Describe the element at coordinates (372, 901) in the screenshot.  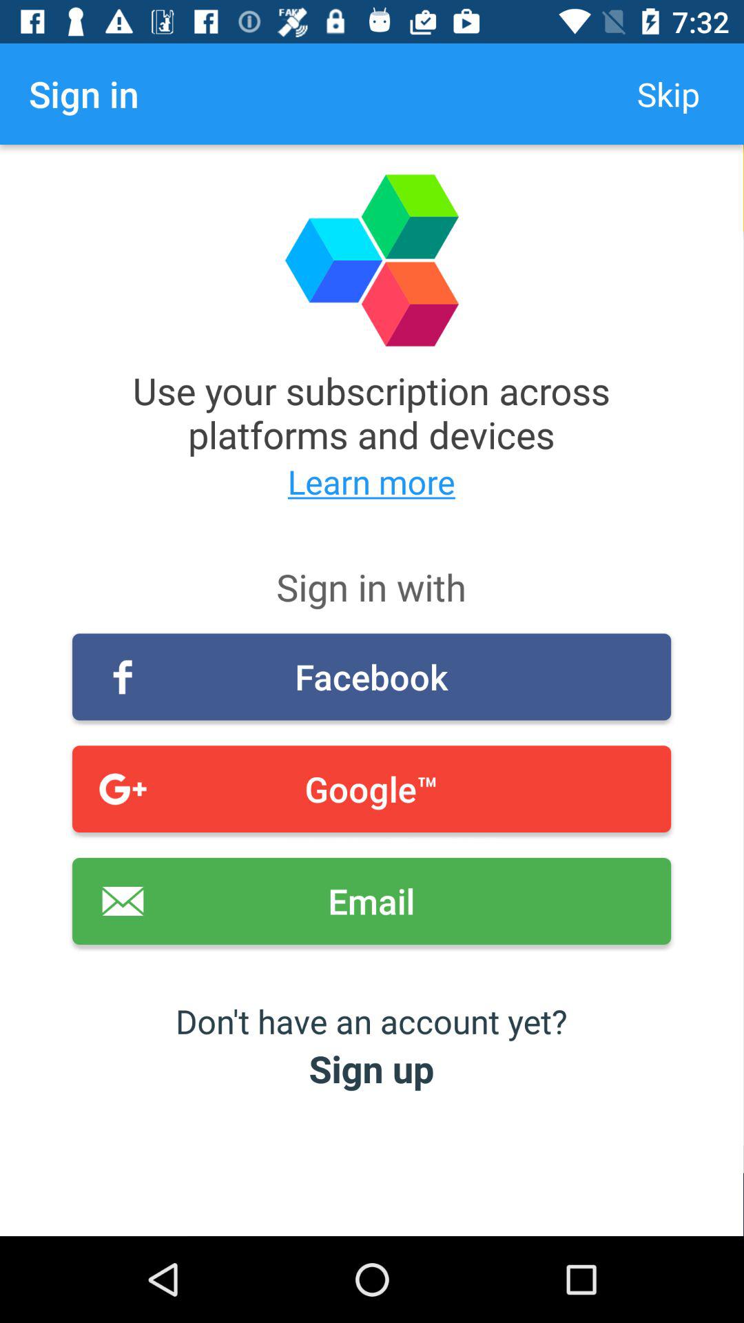
I see `flip to the email icon` at that location.